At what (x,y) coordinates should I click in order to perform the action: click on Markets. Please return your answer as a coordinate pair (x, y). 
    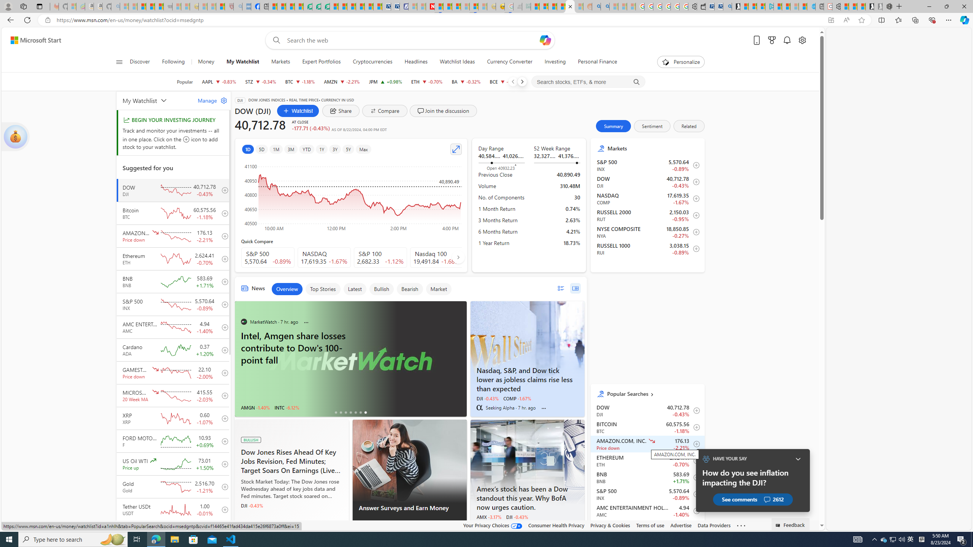
    Looking at the image, I should click on (653, 148).